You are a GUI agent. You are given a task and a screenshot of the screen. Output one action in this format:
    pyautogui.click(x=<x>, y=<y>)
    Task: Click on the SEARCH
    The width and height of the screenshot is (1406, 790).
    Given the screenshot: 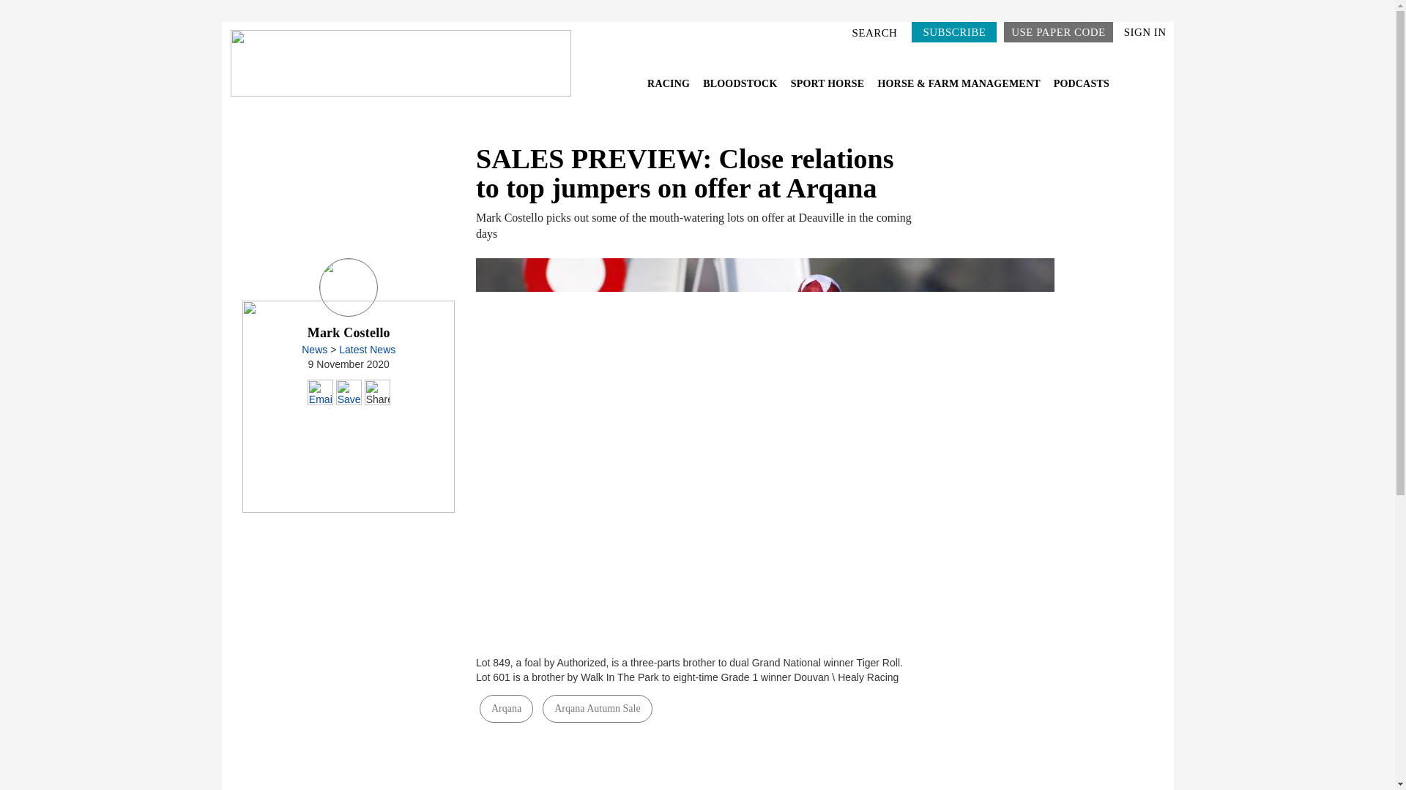 What is the action you would take?
    pyautogui.click(x=877, y=32)
    